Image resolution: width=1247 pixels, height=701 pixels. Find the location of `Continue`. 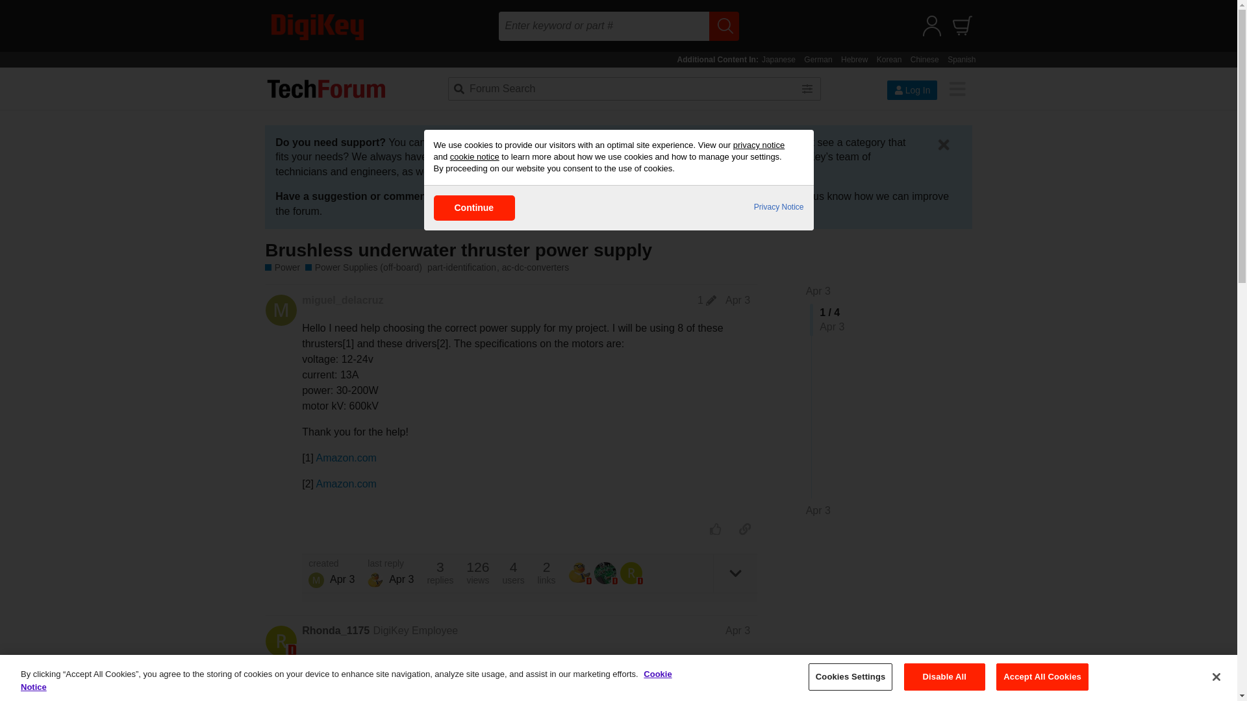

Continue is located at coordinates (475, 208).